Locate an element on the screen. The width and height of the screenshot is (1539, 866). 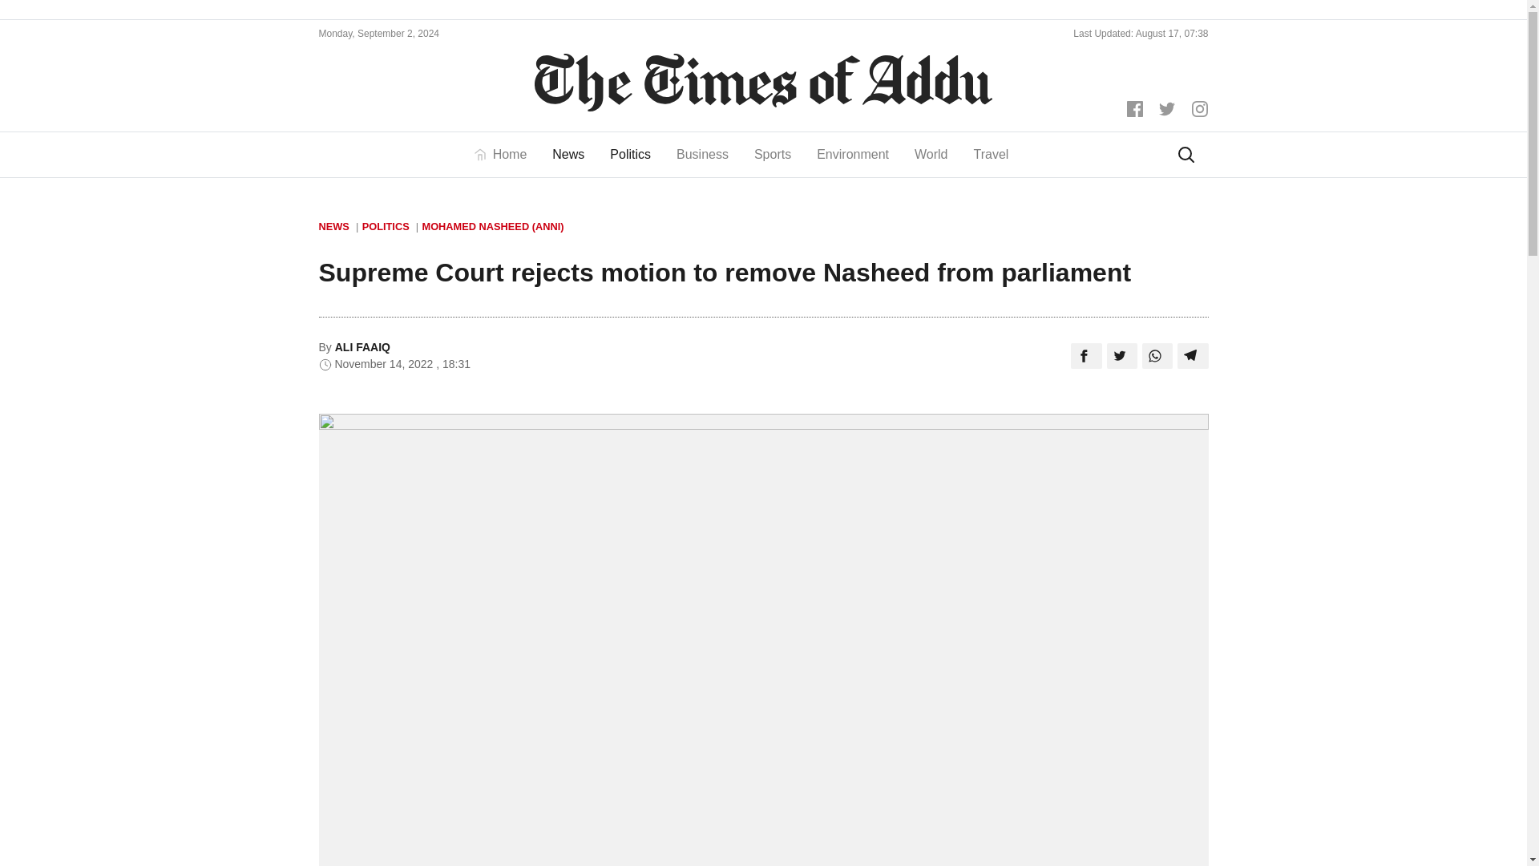
POLITICS is located at coordinates (390, 226).